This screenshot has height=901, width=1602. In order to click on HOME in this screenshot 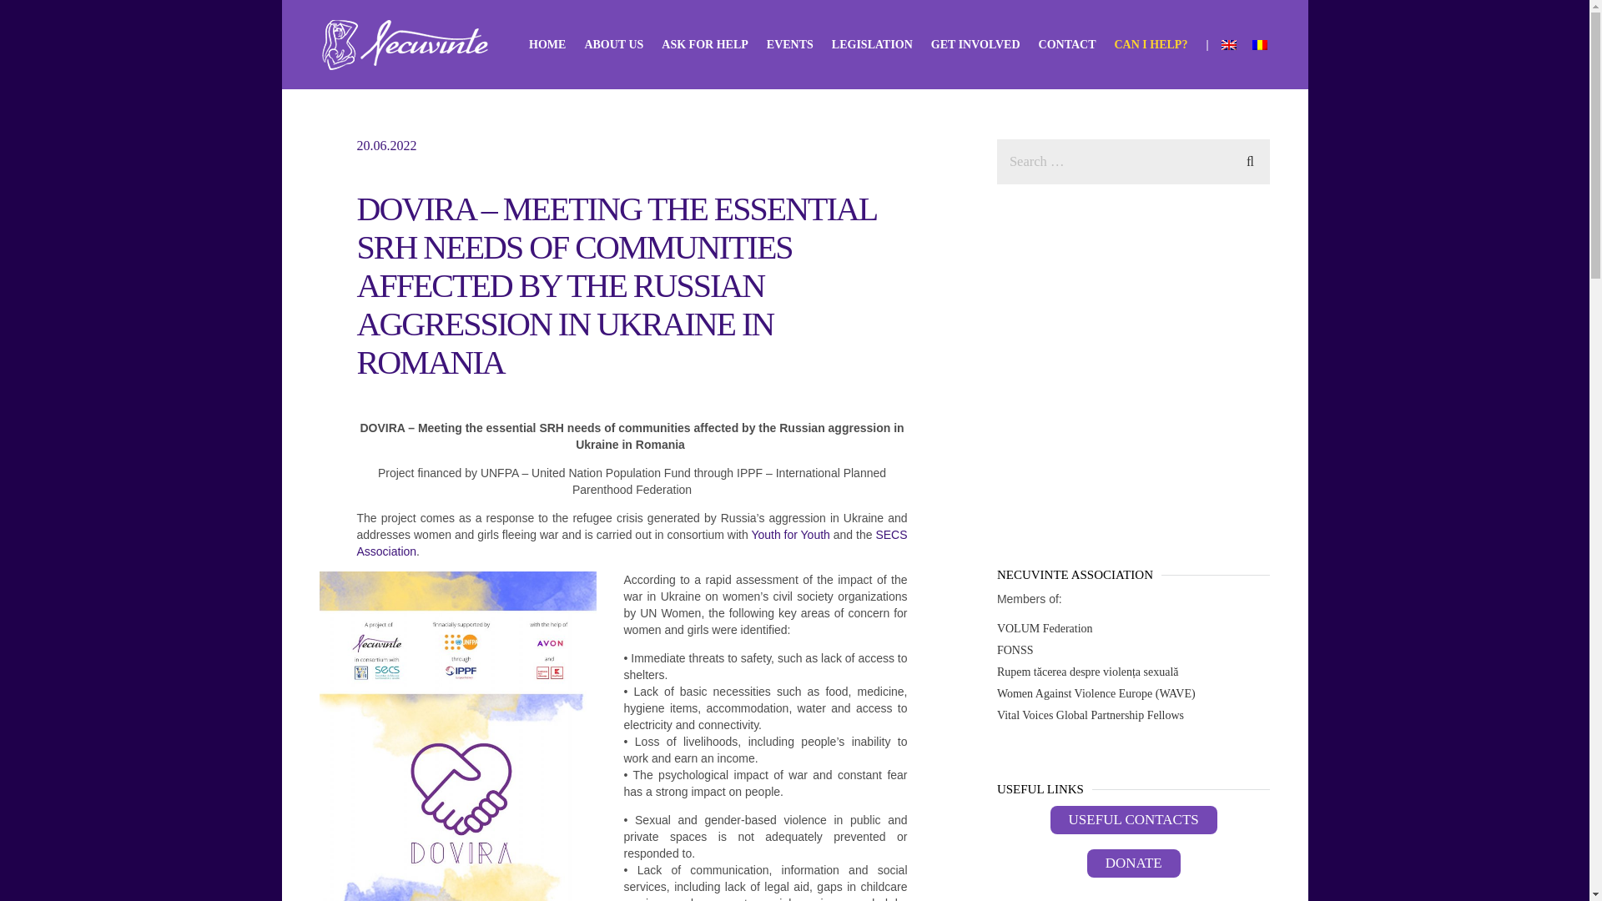, I will do `click(547, 43)`.